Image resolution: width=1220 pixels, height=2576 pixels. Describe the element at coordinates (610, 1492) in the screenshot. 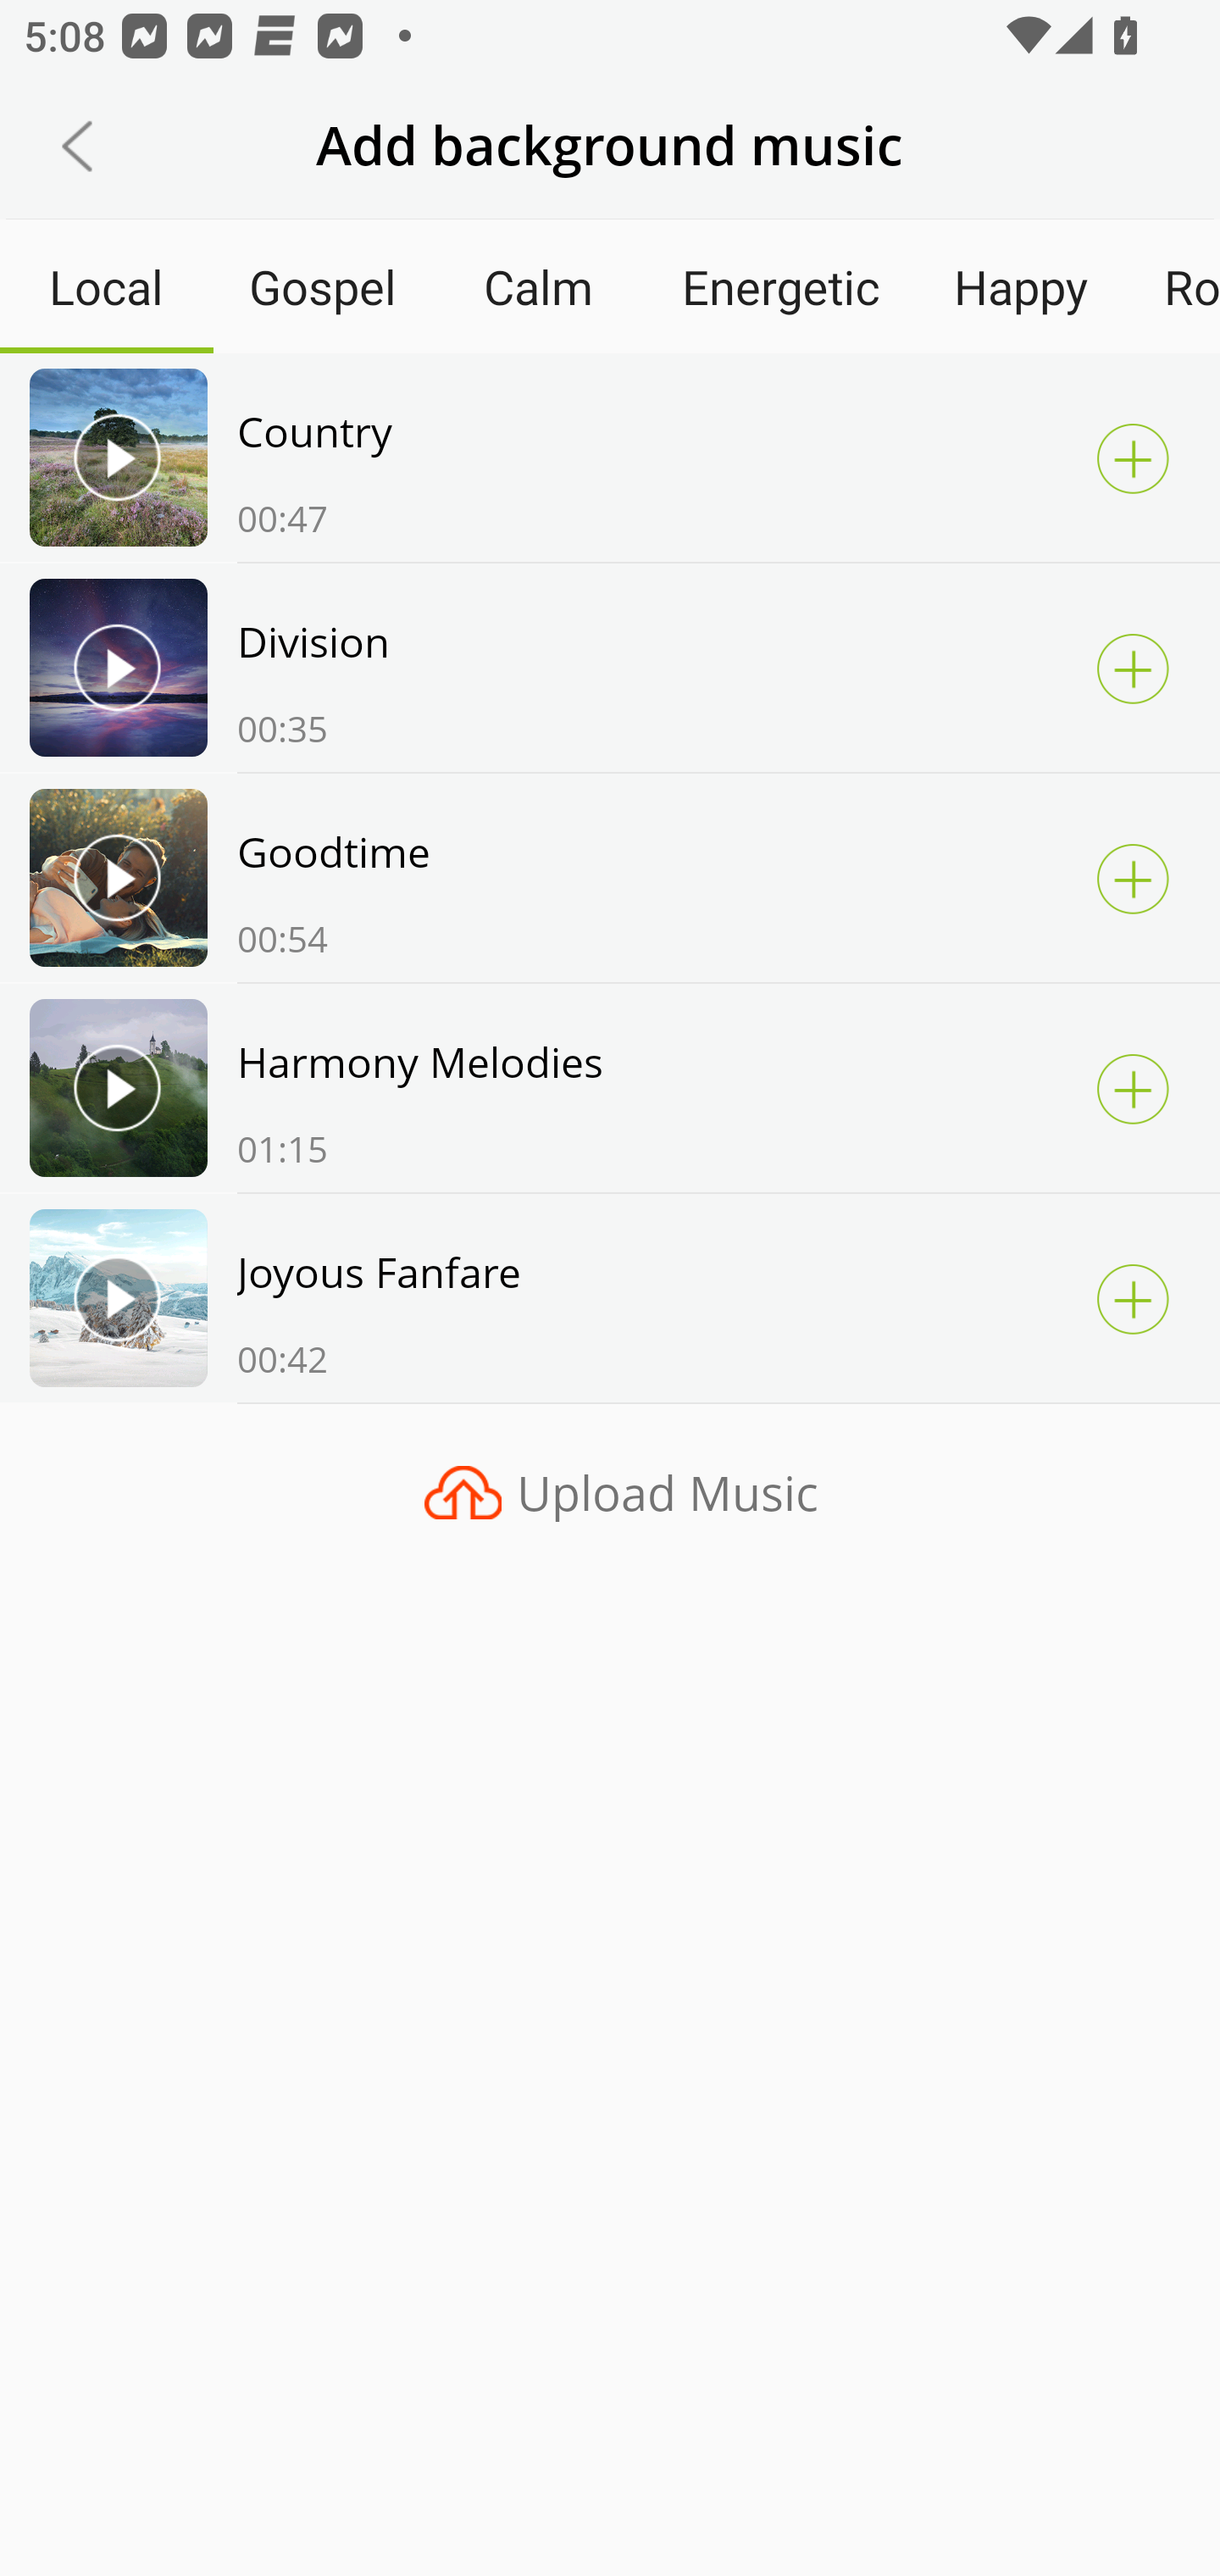

I see `Upload Music` at that location.